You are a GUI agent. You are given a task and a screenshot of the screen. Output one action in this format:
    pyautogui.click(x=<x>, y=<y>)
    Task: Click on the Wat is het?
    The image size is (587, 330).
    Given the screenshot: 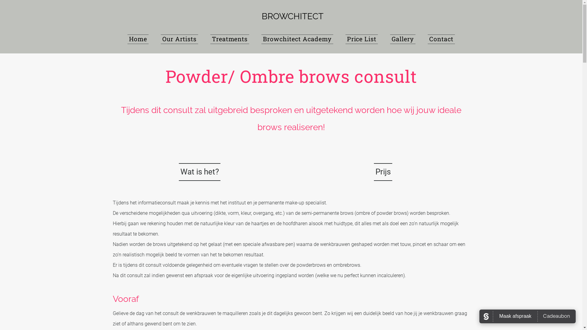 What is the action you would take?
    pyautogui.click(x=199, y=172)
    